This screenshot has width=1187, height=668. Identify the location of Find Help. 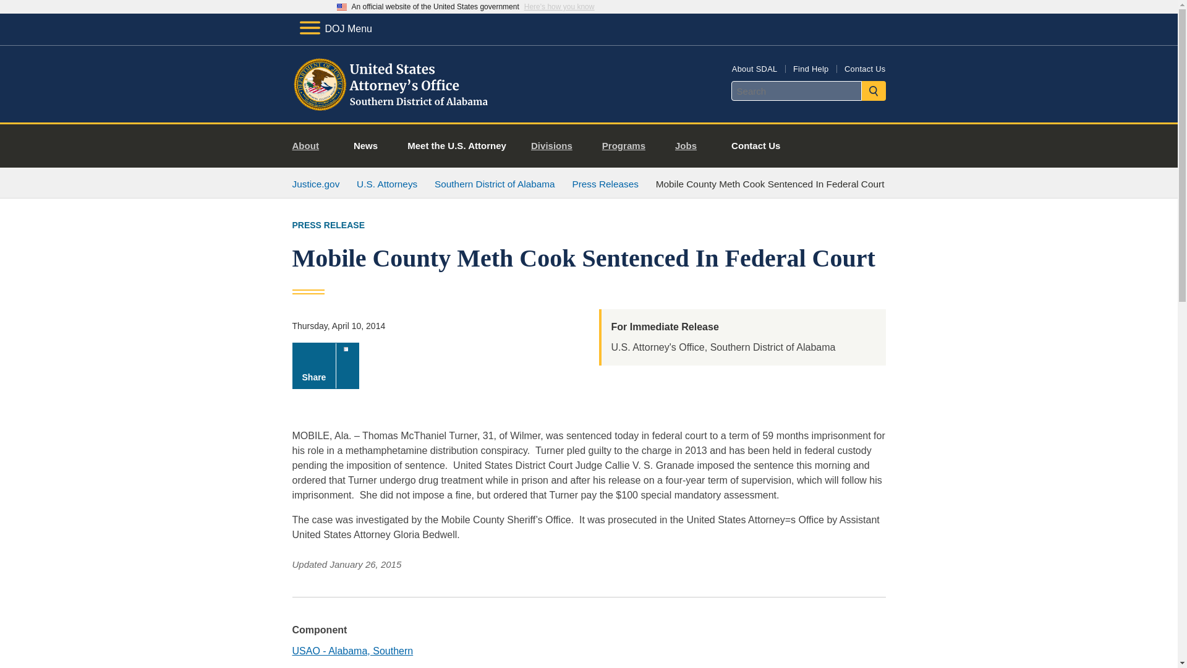
(810, 68).